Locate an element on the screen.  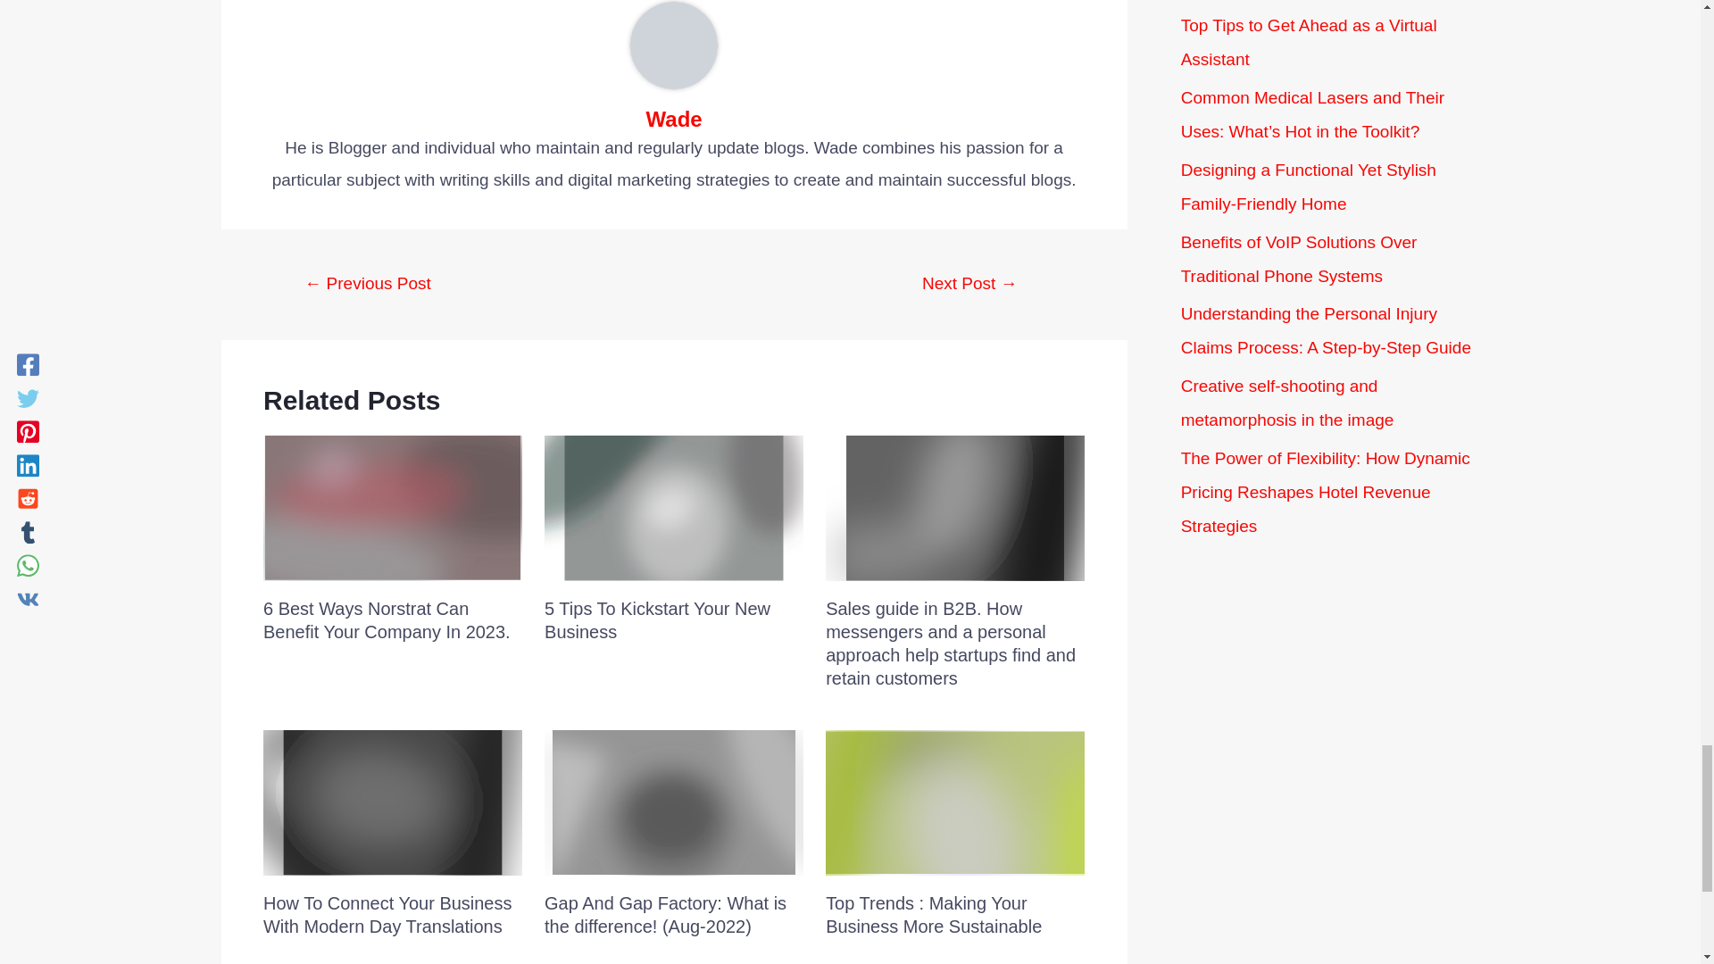
B2B is located at coordinates (955, 509).